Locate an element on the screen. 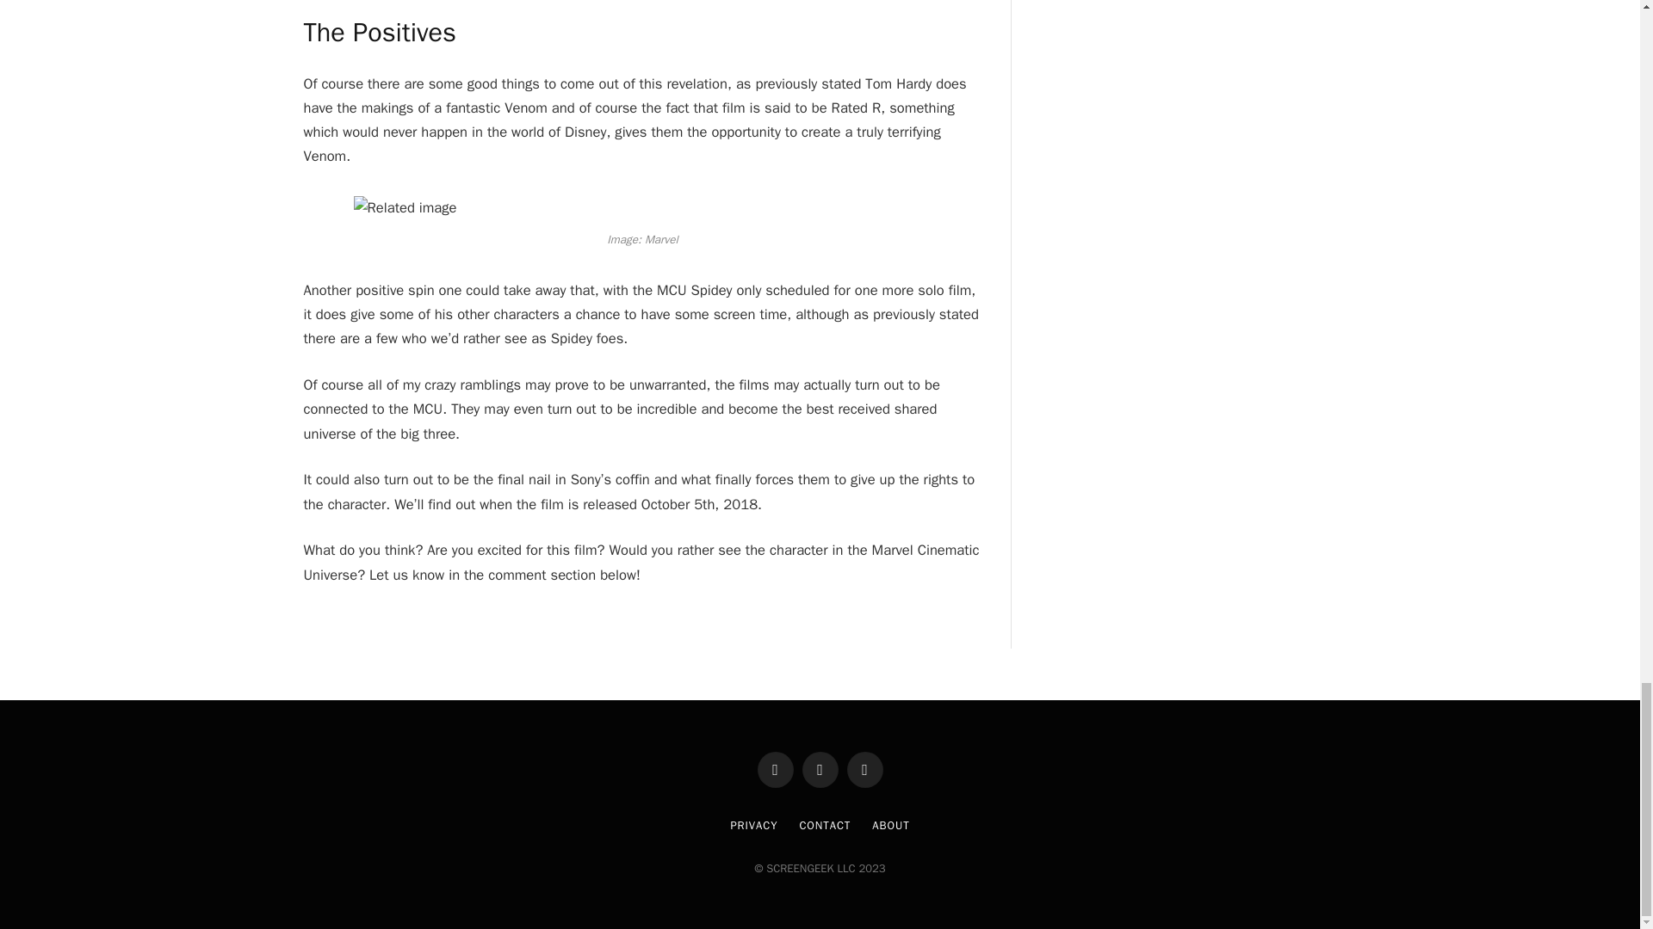 The height and width of the screenshot is (929, 1653). CONTACT is located at coordinates (825, 825).